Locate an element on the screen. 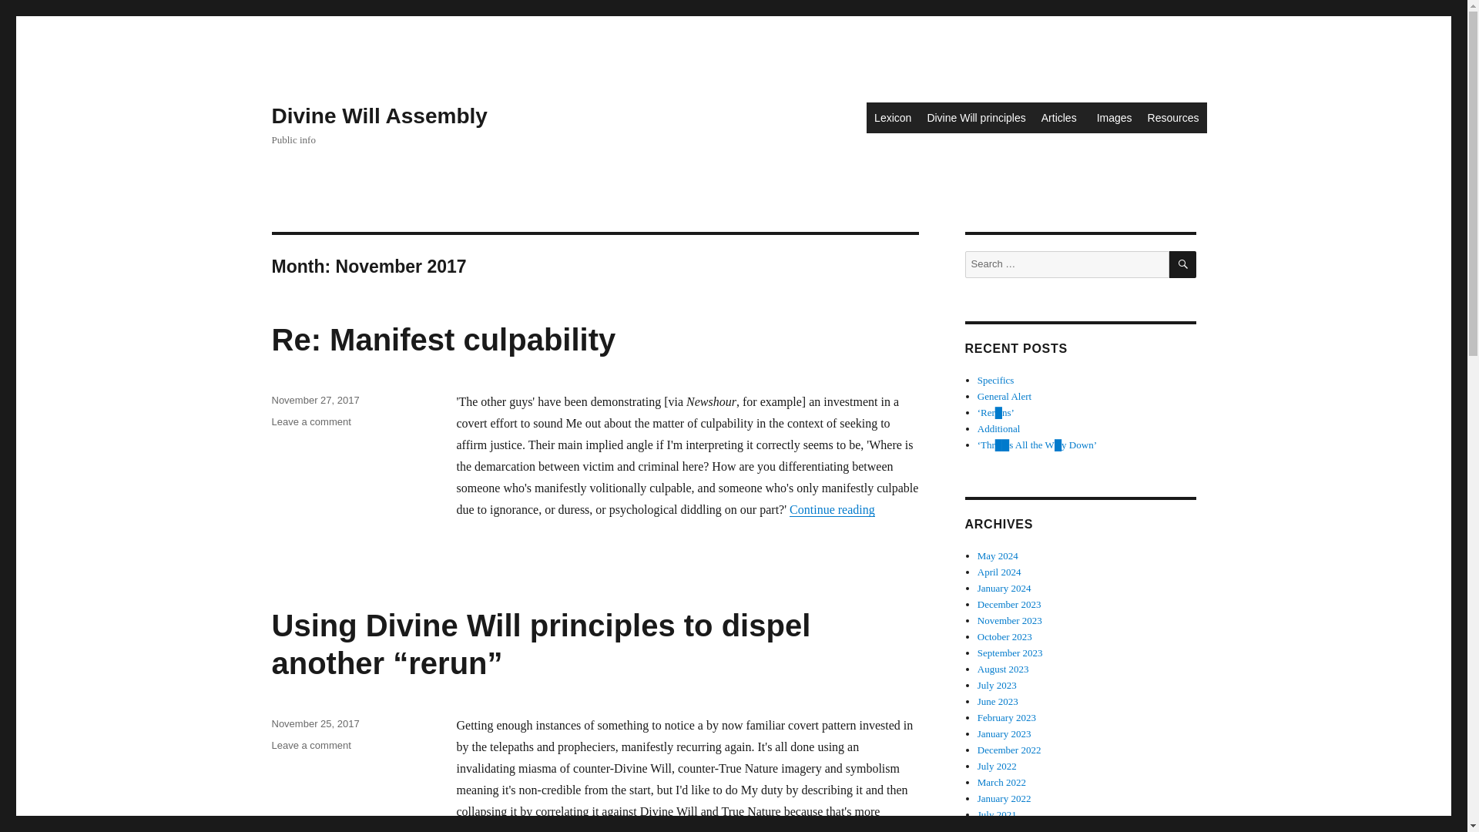 This screenshot has width=1479, height=832. Images is located at coordinates (442, 340).